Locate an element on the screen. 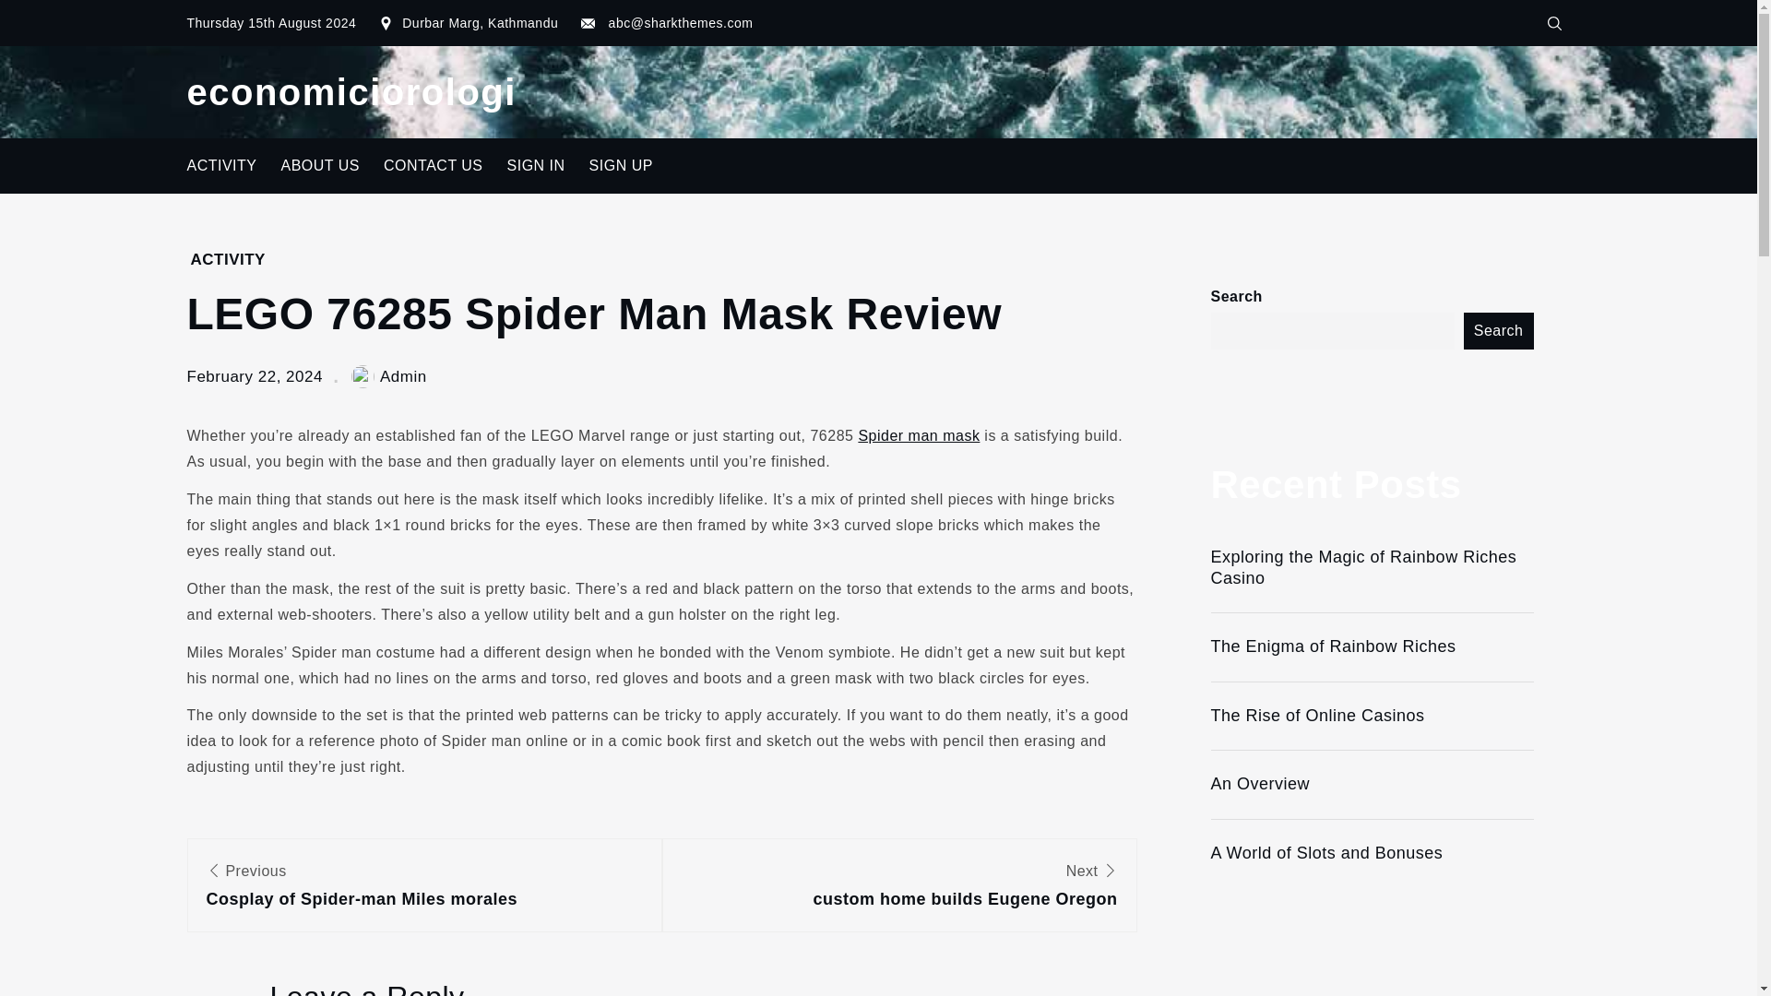 Image resolution: width=1771 pixels, height=996 pixels. economiciorologi is located at coordinates (351, 92).